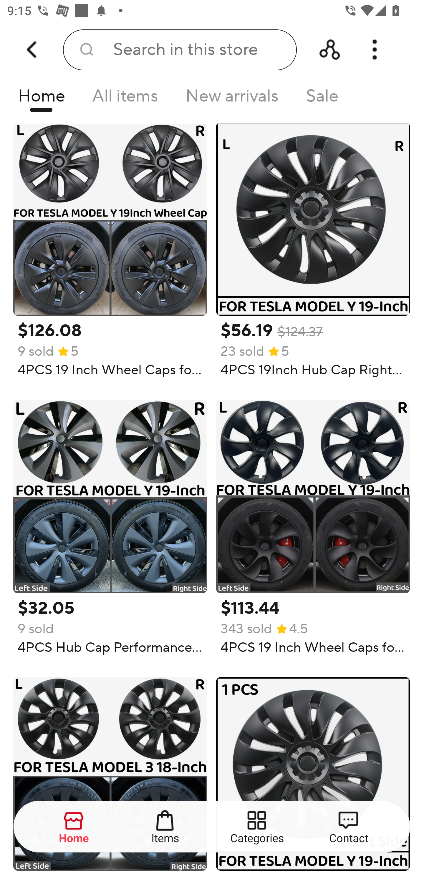 This screenshot has width=424, height=871. Describe the element at coordinates (257, 827) in the screenshot. I see `Categories` at that location.